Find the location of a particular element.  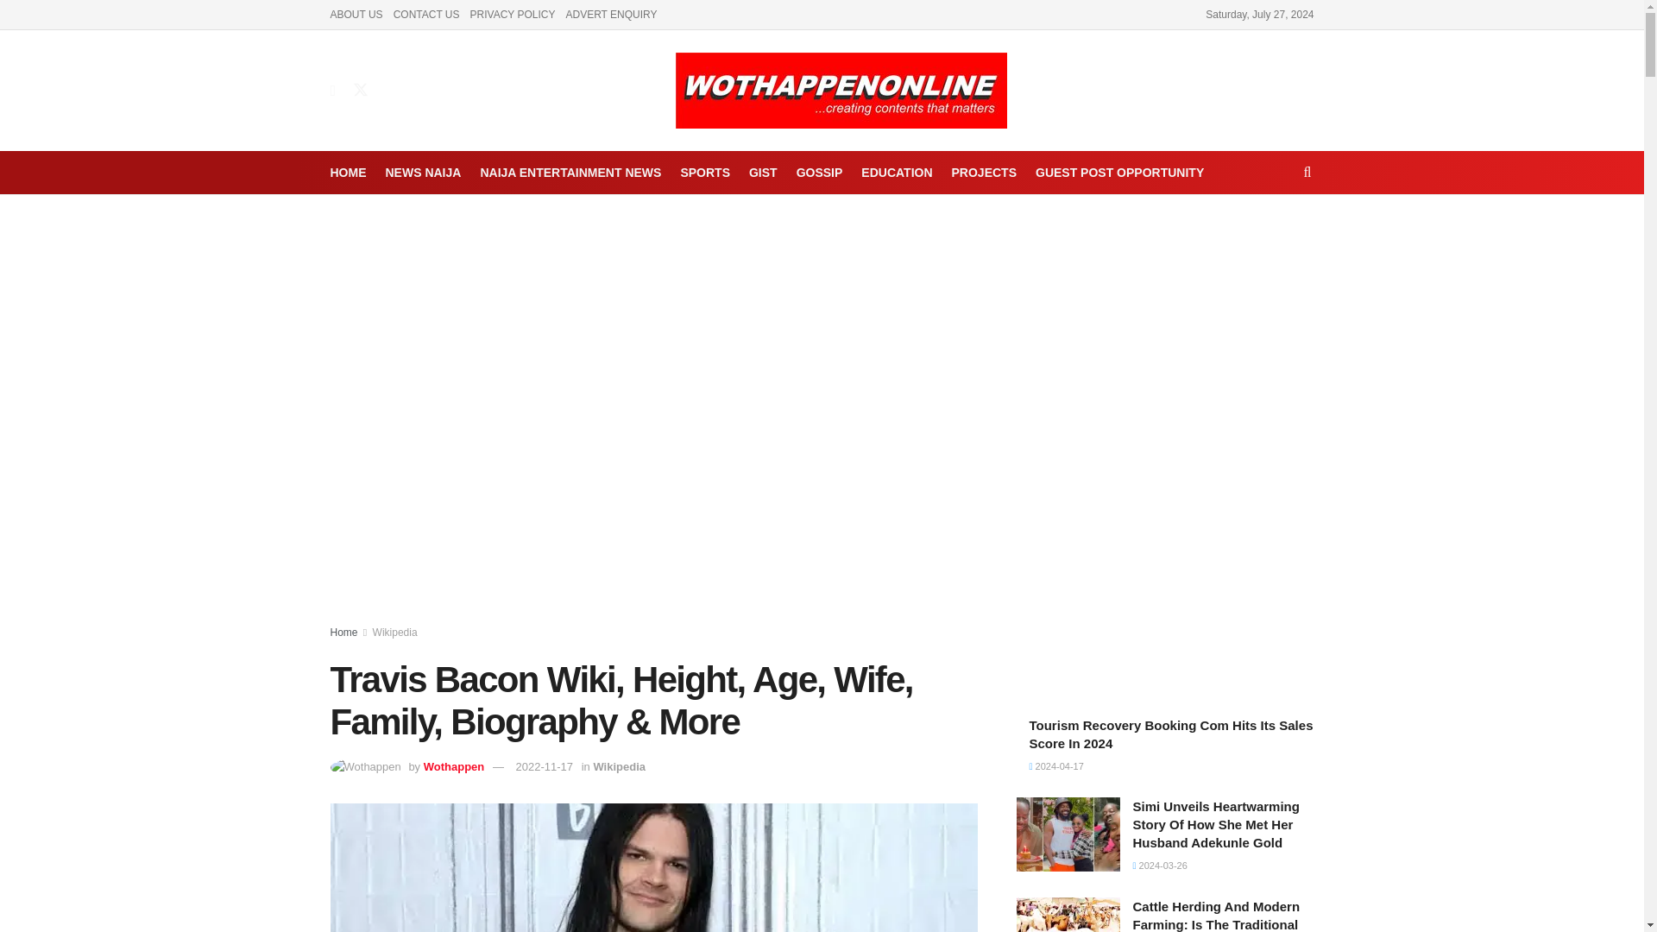

Advertisement is located at coordinates (1165, 327).